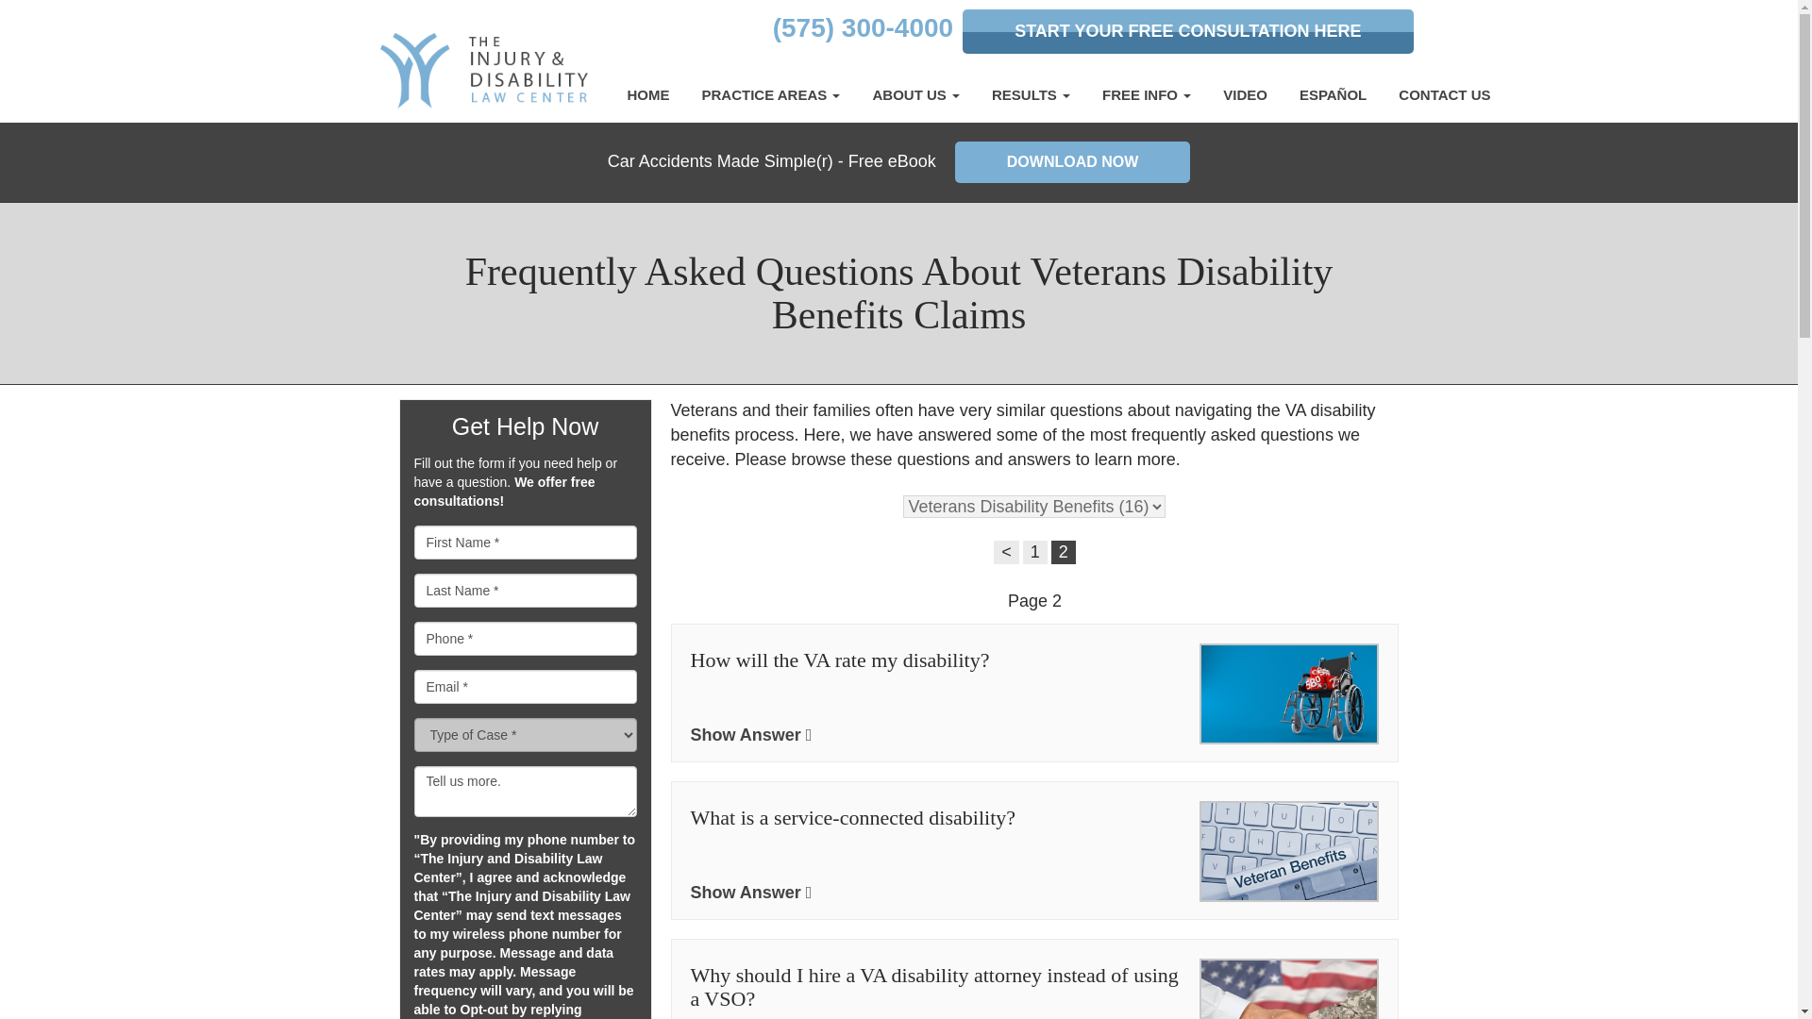  Describe the element at coordinates (1072, 162) in the screenshot. I see `DOWNLOAD NOW` at that location.